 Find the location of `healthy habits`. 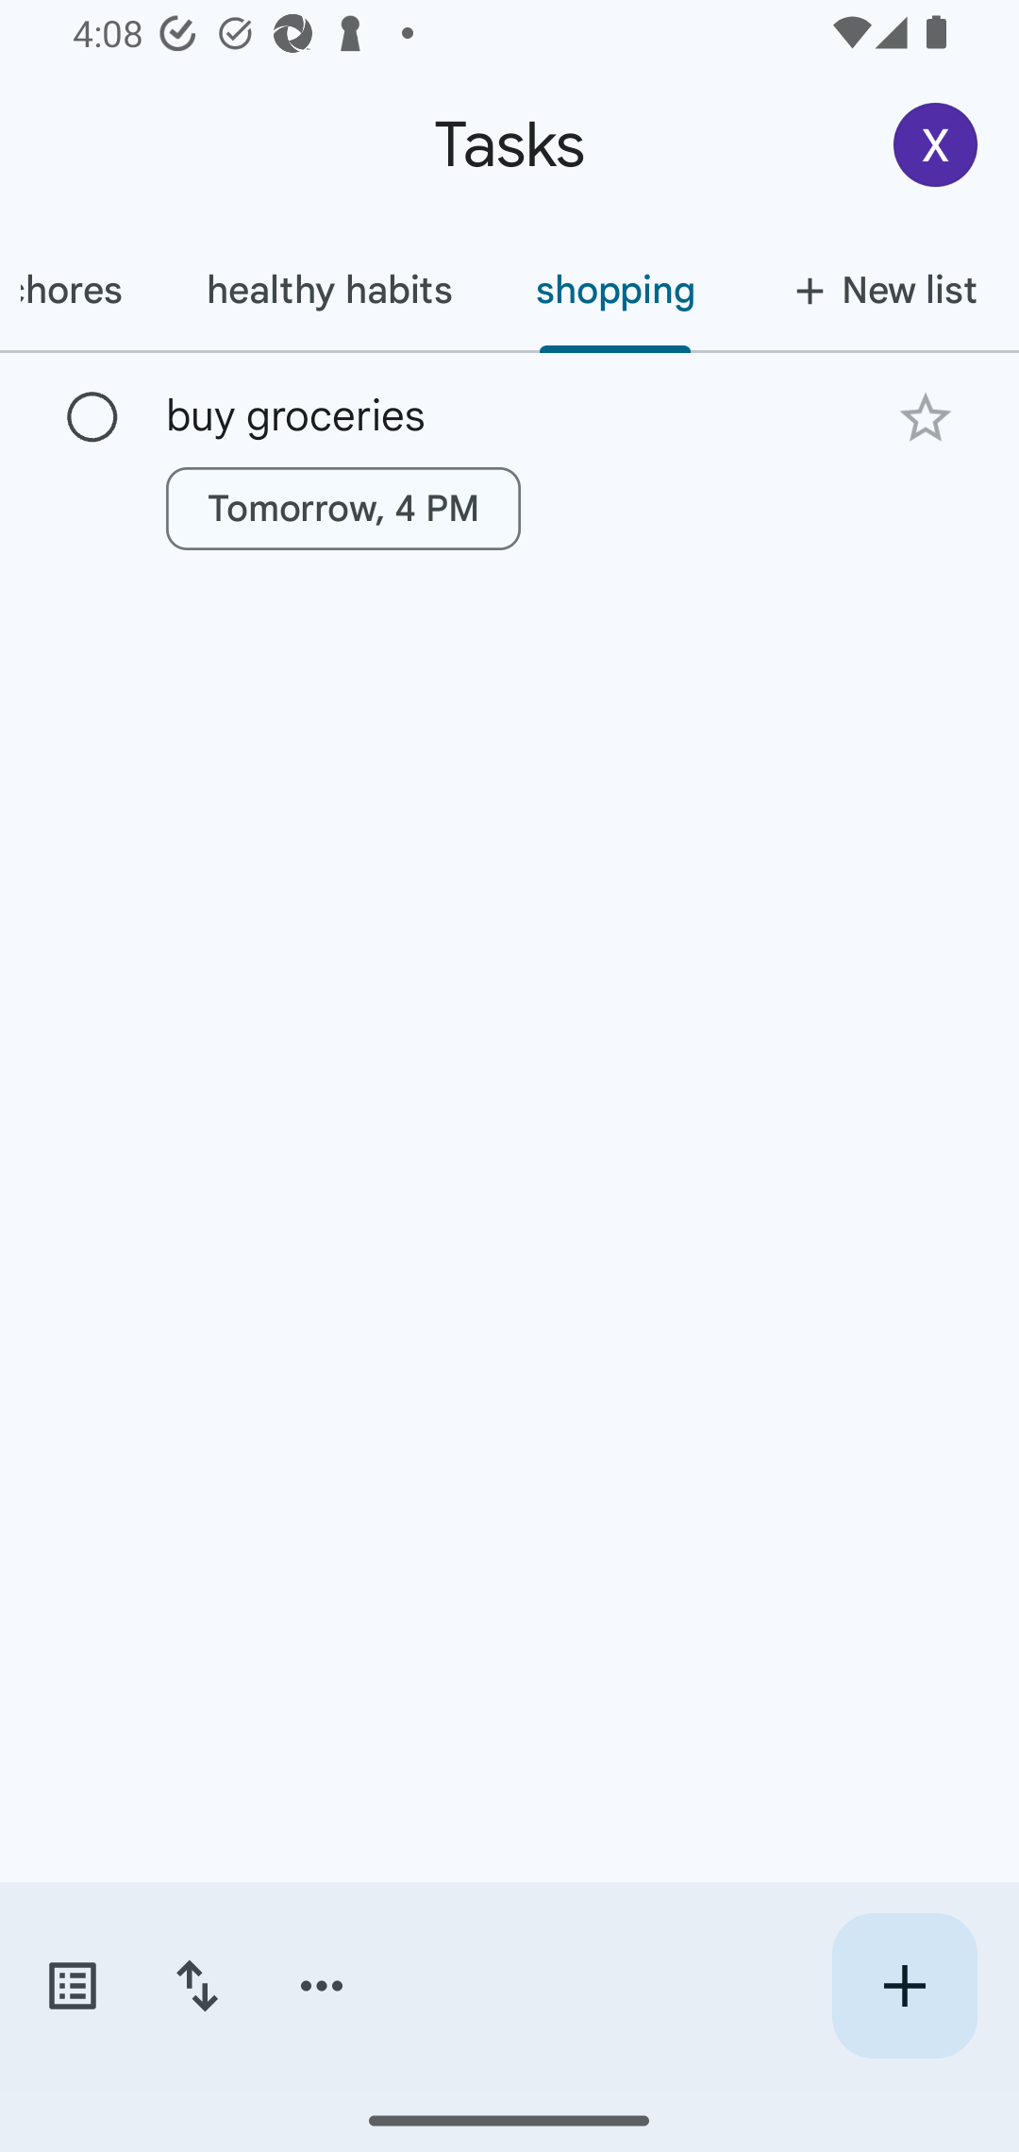

healthy habits is located at coordinates (328, 290).